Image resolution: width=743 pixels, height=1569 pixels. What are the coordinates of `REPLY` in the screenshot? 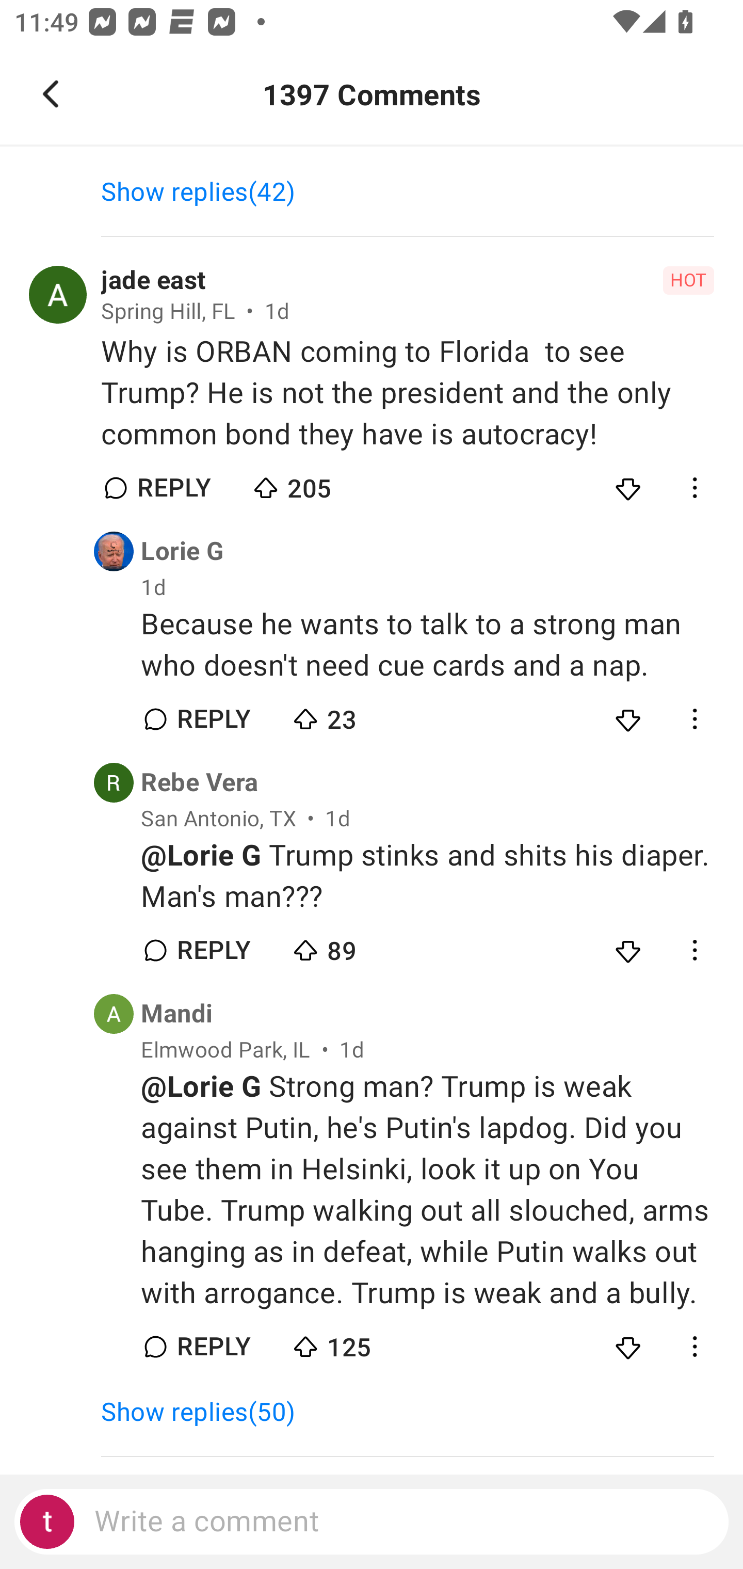 It's located at (213, 1347).